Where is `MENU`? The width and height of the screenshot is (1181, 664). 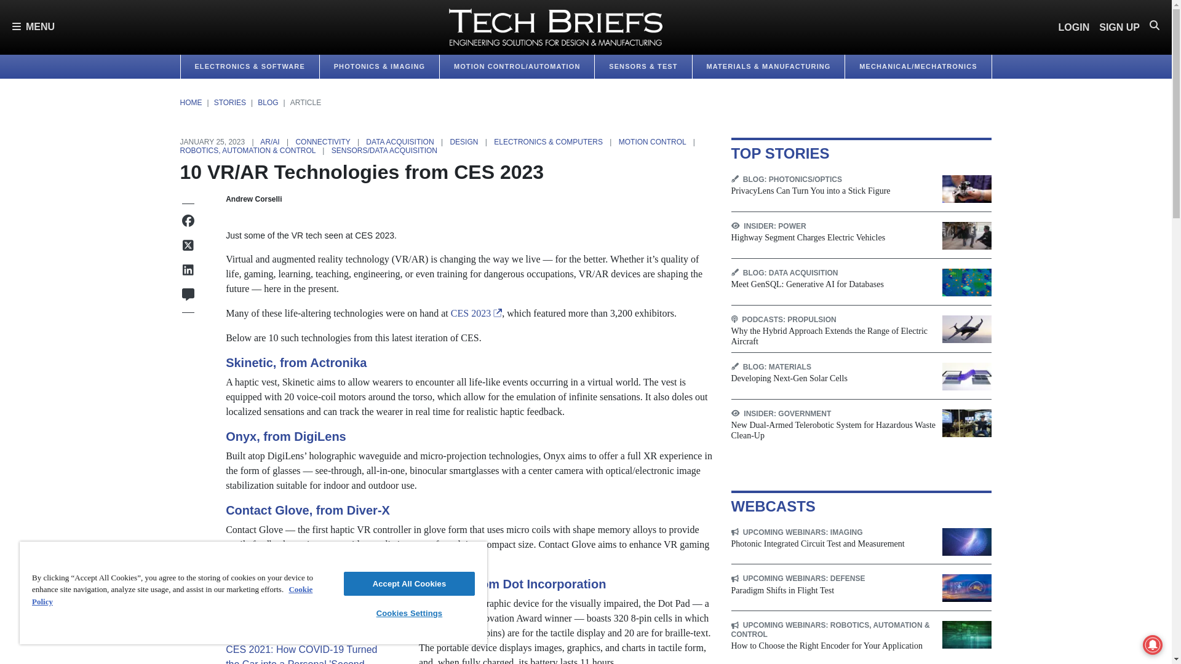
MENU is located at coordinates (33, 27).